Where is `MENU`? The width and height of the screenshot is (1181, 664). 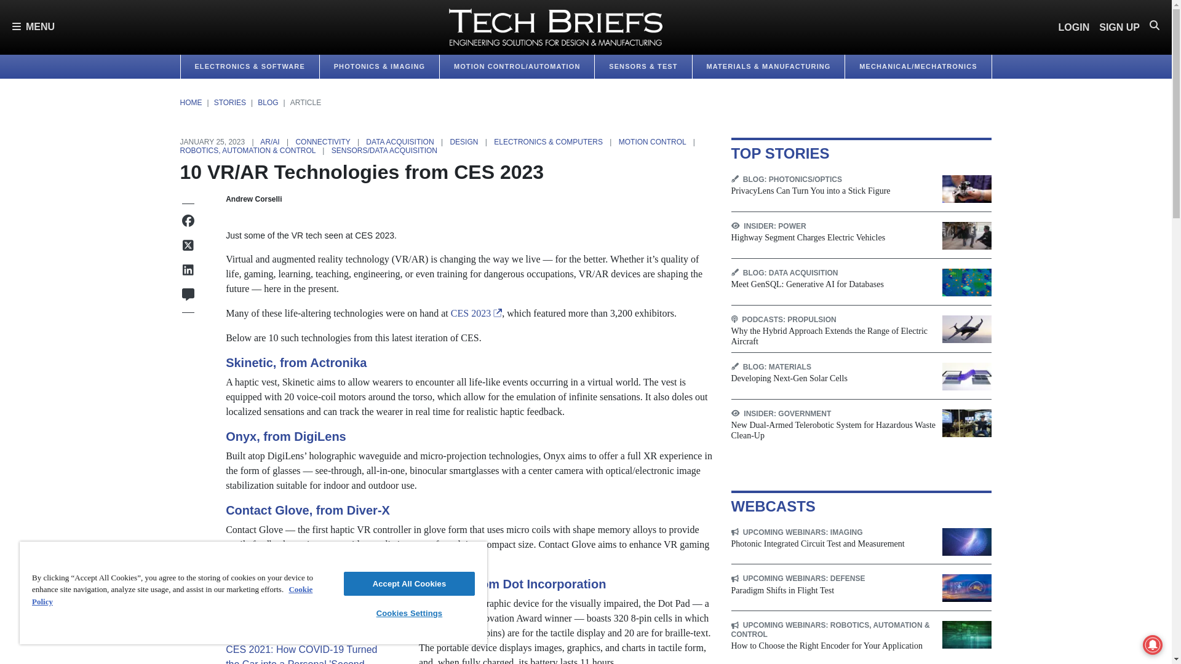
MENU is located at coordinates (33, 27).